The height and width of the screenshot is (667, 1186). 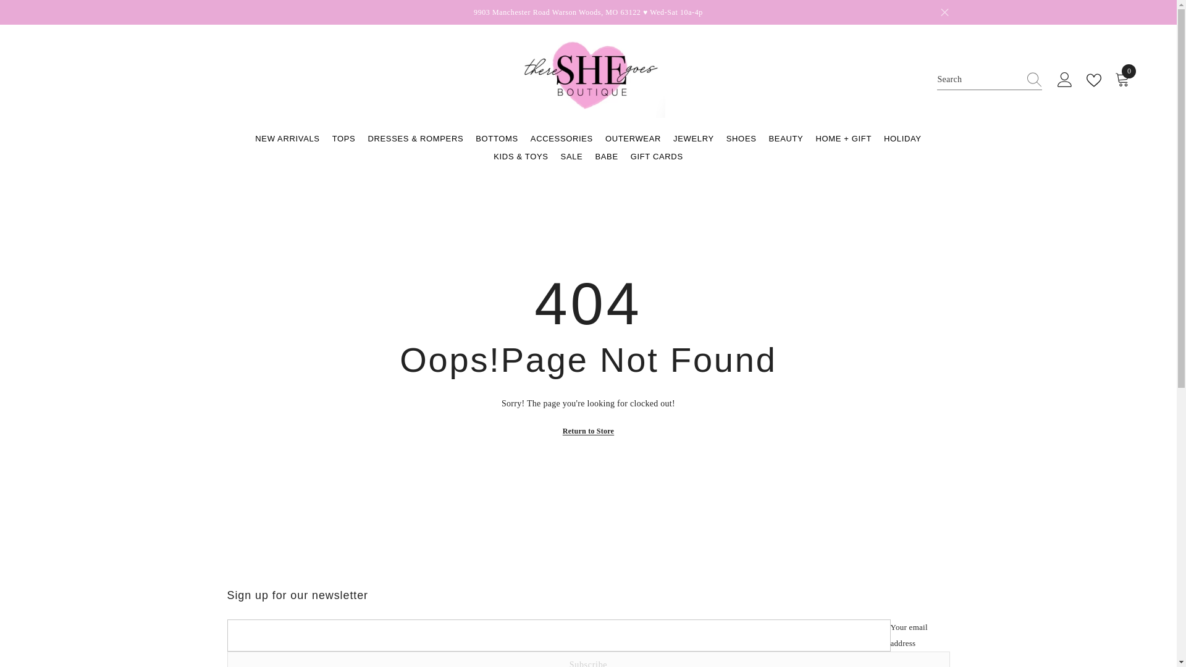 I want to click on NEW ARRIVALS, so click(x=287, y=145).